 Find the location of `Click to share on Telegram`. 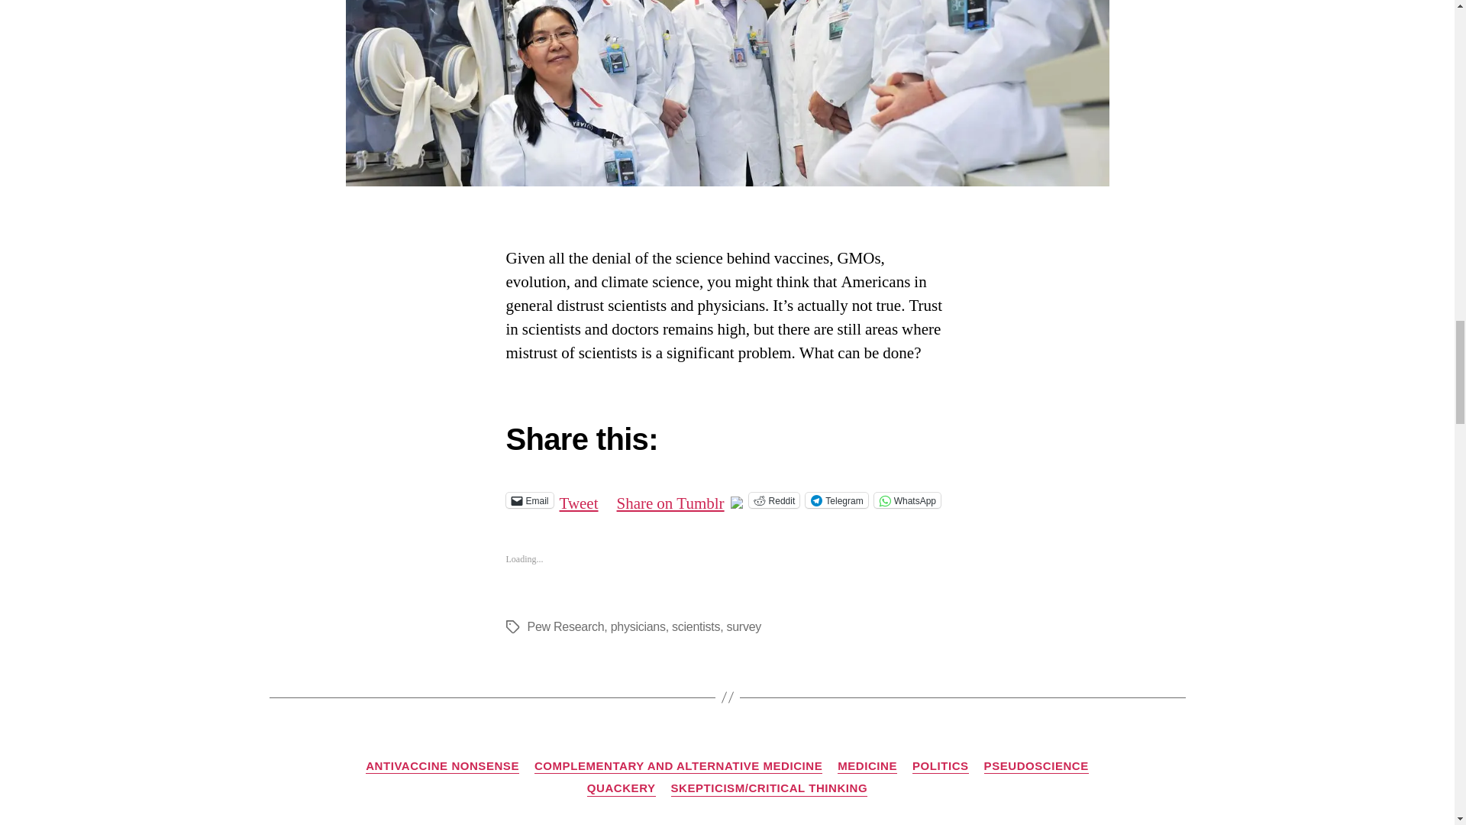

Click to share on Telegram is located at coordinates (836, 500).